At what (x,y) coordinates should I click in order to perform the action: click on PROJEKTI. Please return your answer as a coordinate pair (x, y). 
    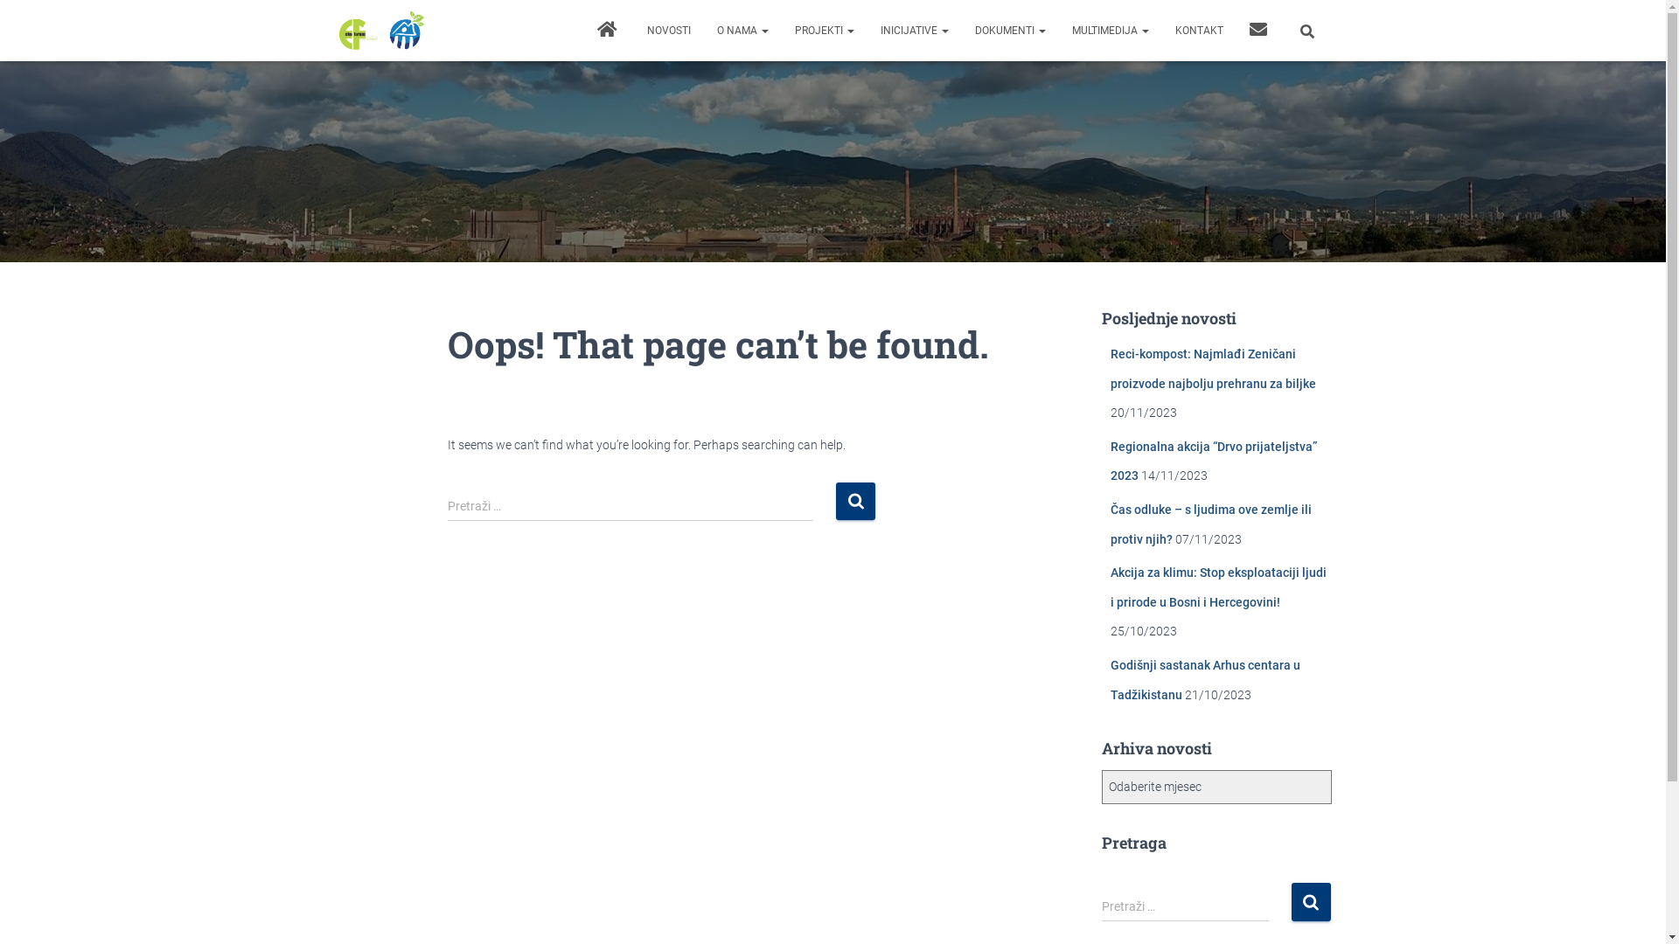
    Looking at the image, I should click on (825, 31).